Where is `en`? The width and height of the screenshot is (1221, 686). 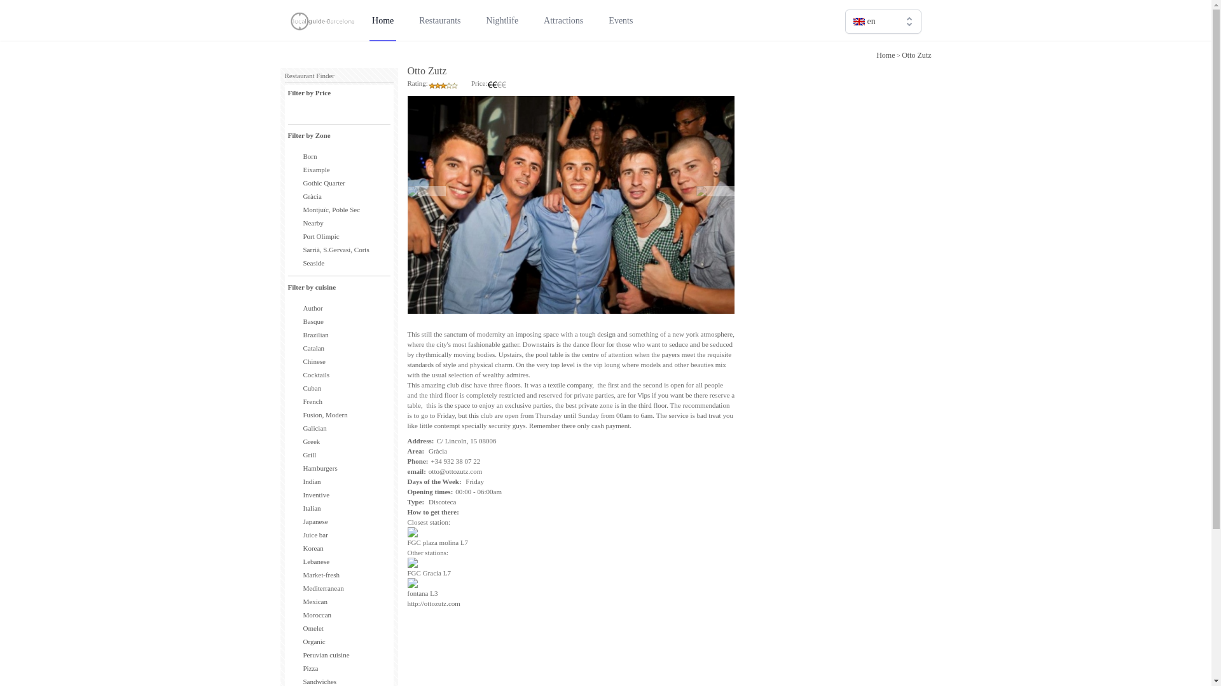 en is located at coordinates (883, 22).